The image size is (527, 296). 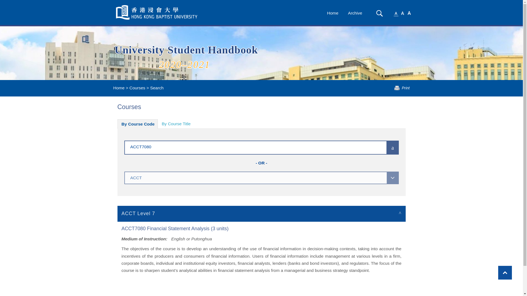 What do you see at coordinates (379, 13) in the screenshot?
I see `Search` at bounding box center [379, 13].